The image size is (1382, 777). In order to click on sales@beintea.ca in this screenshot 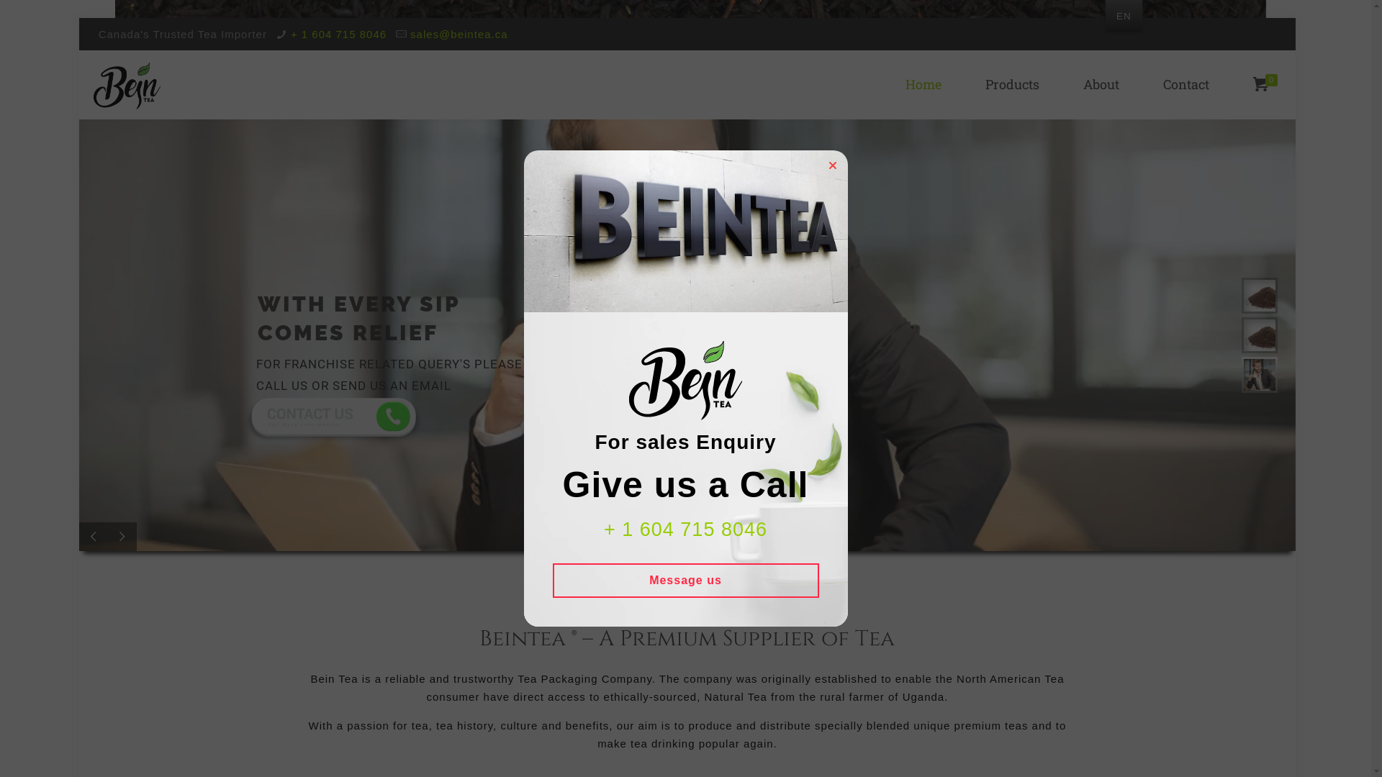, I will do `click(459, 34)`.